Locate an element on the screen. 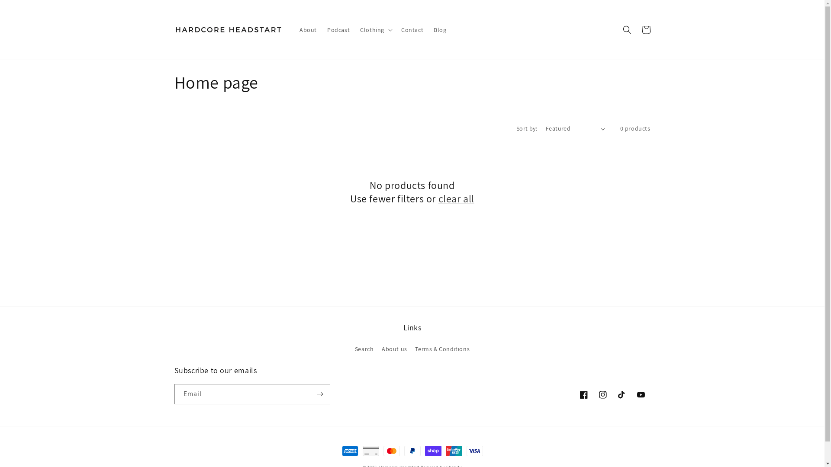 This screenshot has width=831, height=467. Search is located at coordinates (364, 350).